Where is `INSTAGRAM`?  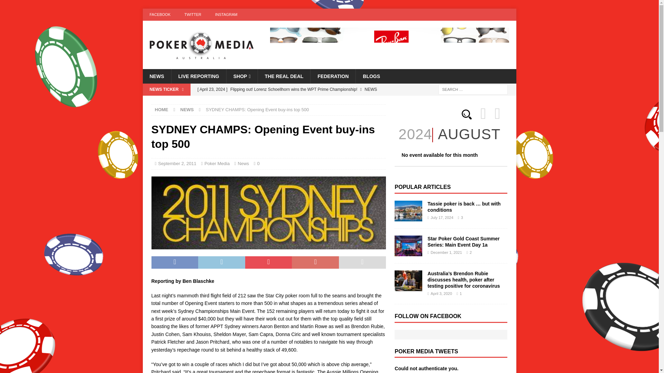 INSTAGRAM is located at coordinates (226, 15).